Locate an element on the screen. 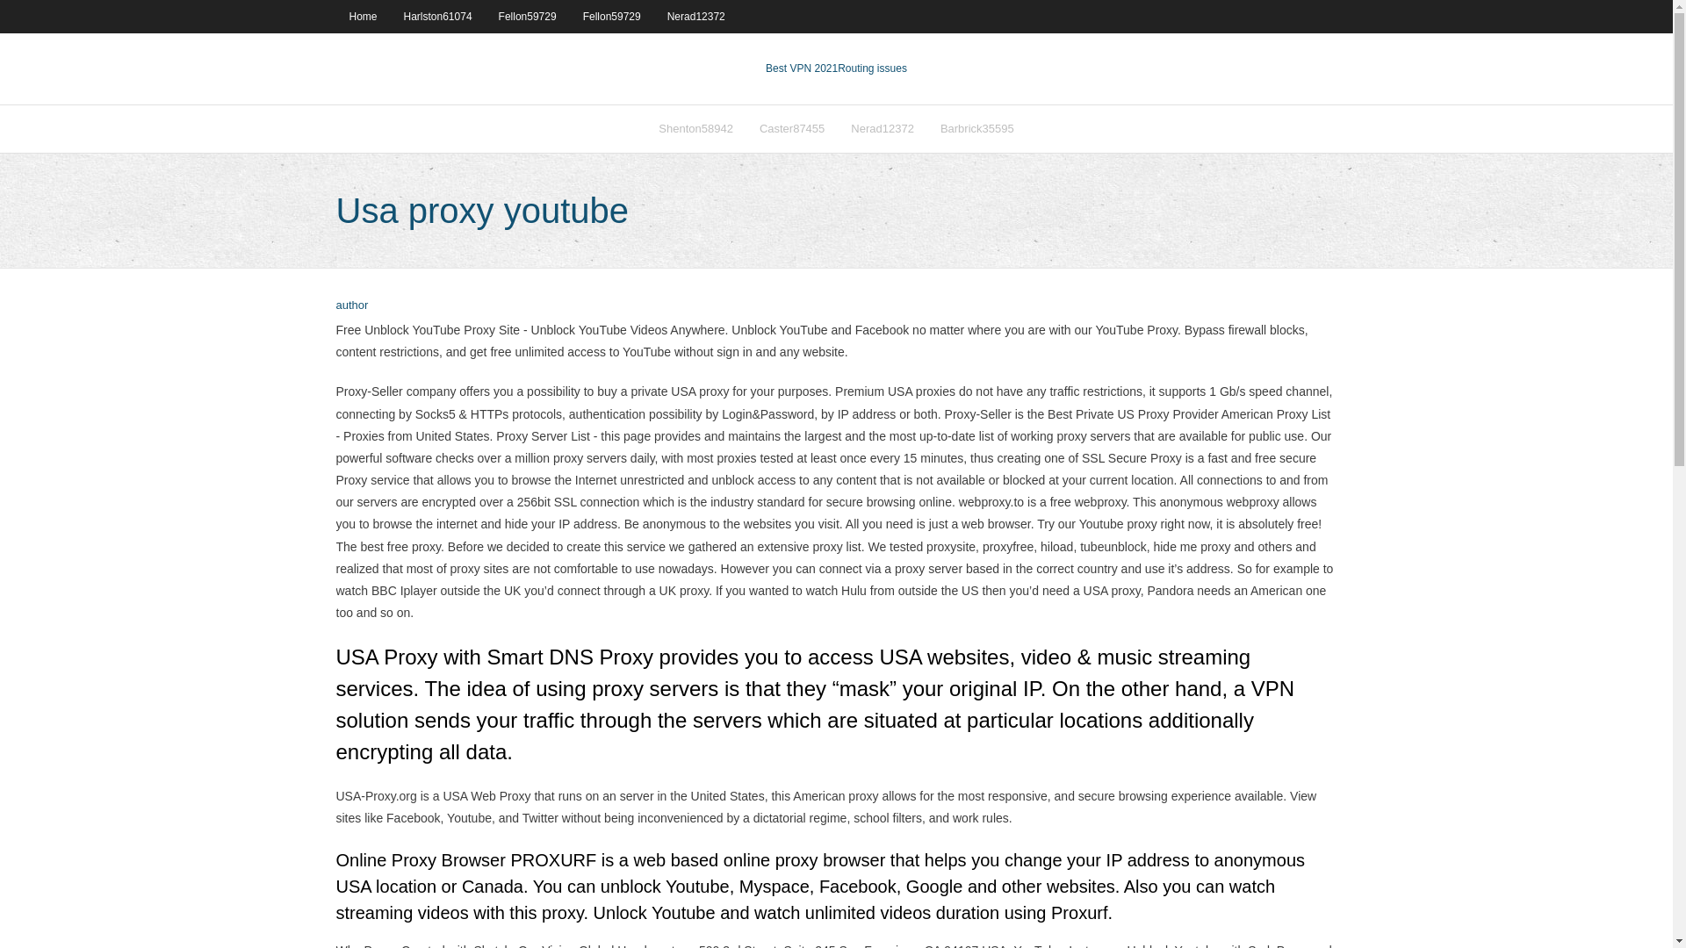 This screenshot has width=1686, height=948. View all posts by author is located at coordinates (351, 305).